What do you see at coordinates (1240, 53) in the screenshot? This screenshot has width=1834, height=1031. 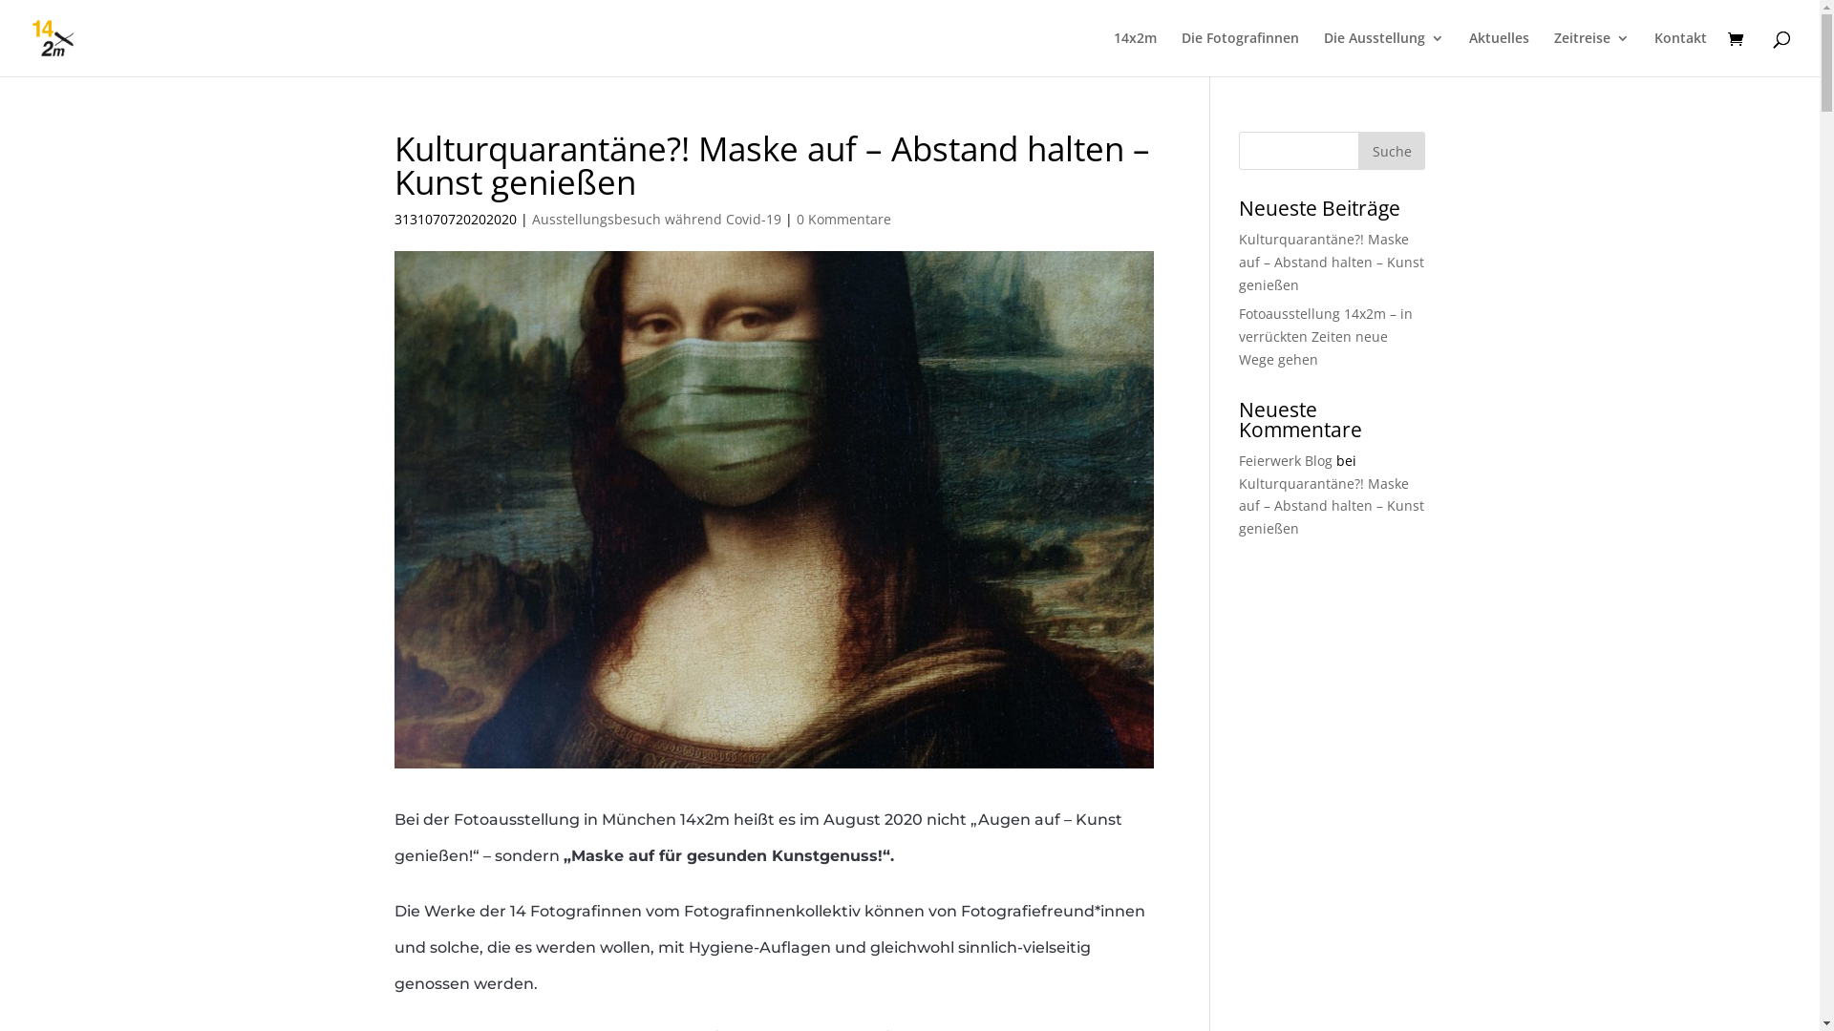 I see `Die Fotografinnen` at bounding box center [1240, 53].